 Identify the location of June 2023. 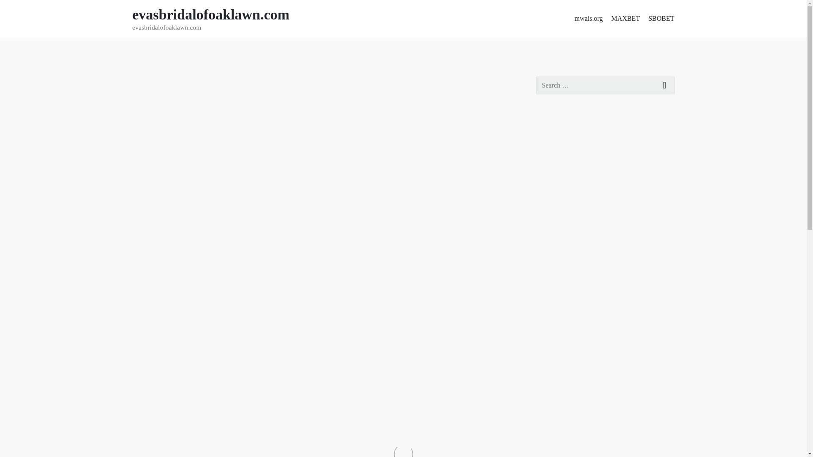
(559, 394).